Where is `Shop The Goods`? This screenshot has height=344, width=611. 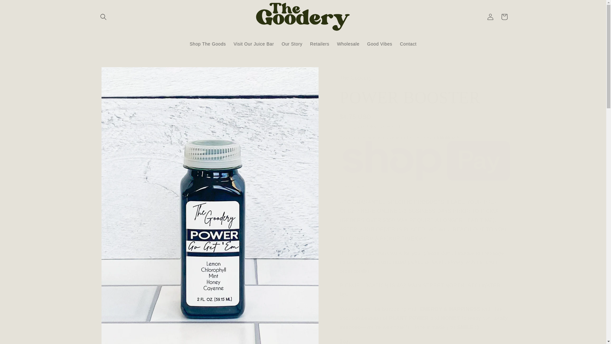
Shop The Goods is located at coordinates (207, 44).